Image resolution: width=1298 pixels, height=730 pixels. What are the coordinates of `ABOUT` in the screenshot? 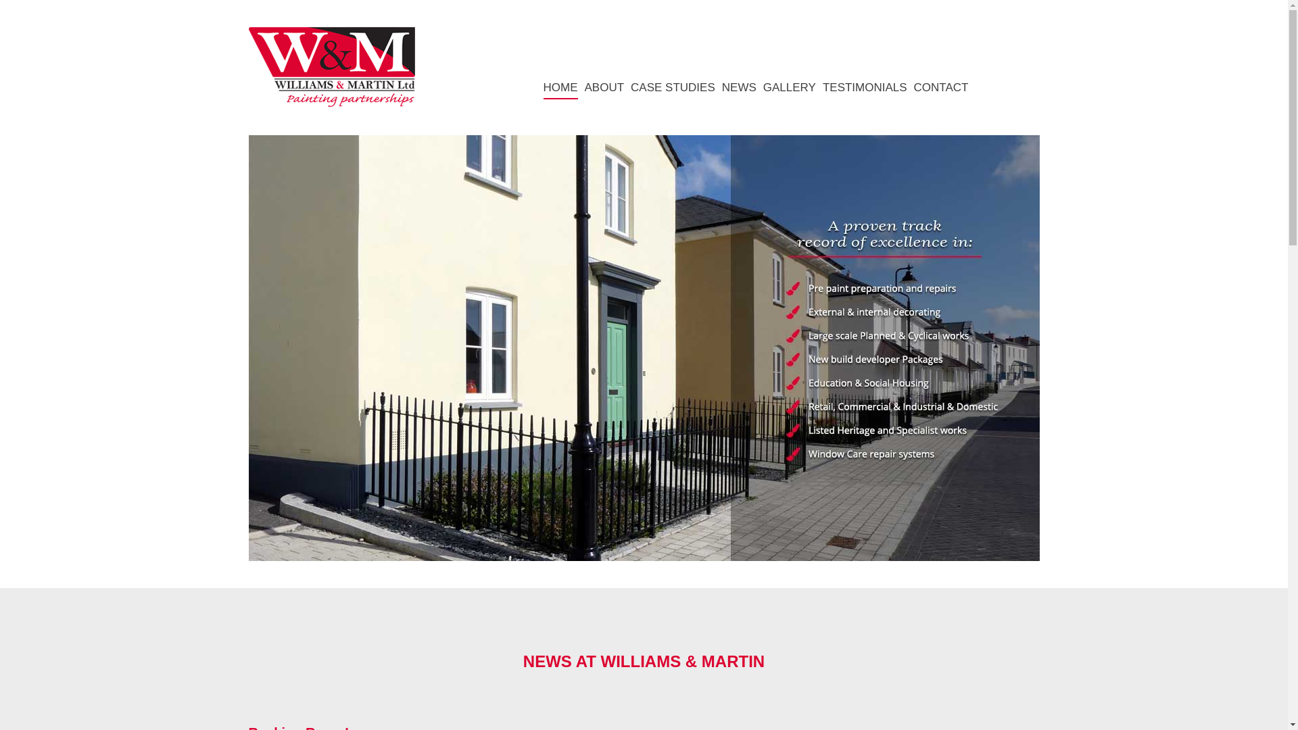 It's located at (604, 88).